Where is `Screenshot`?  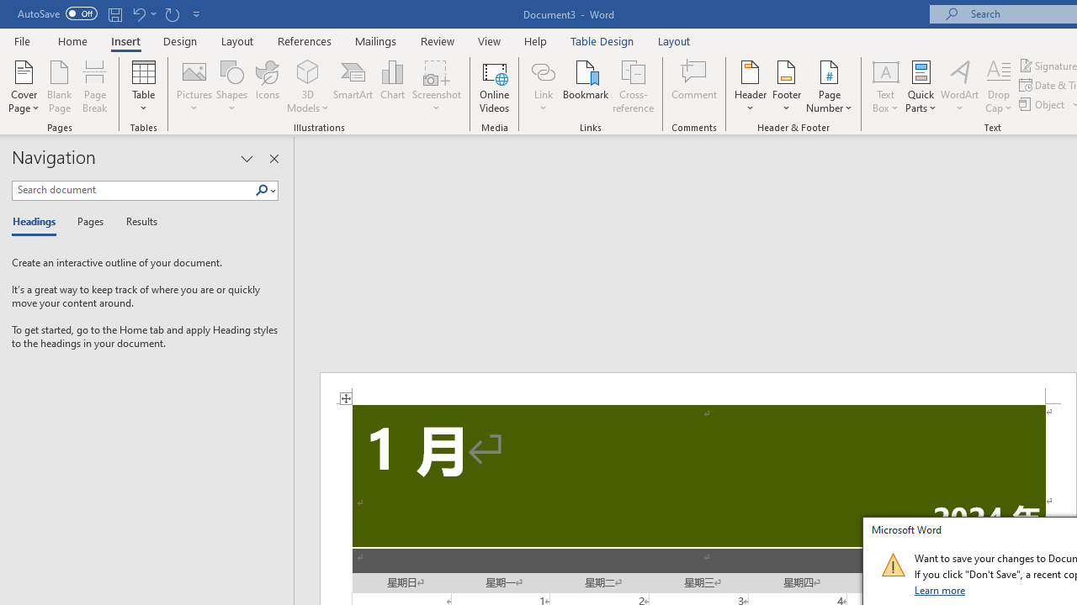 Screenshot is located at coordinates (436, 86).